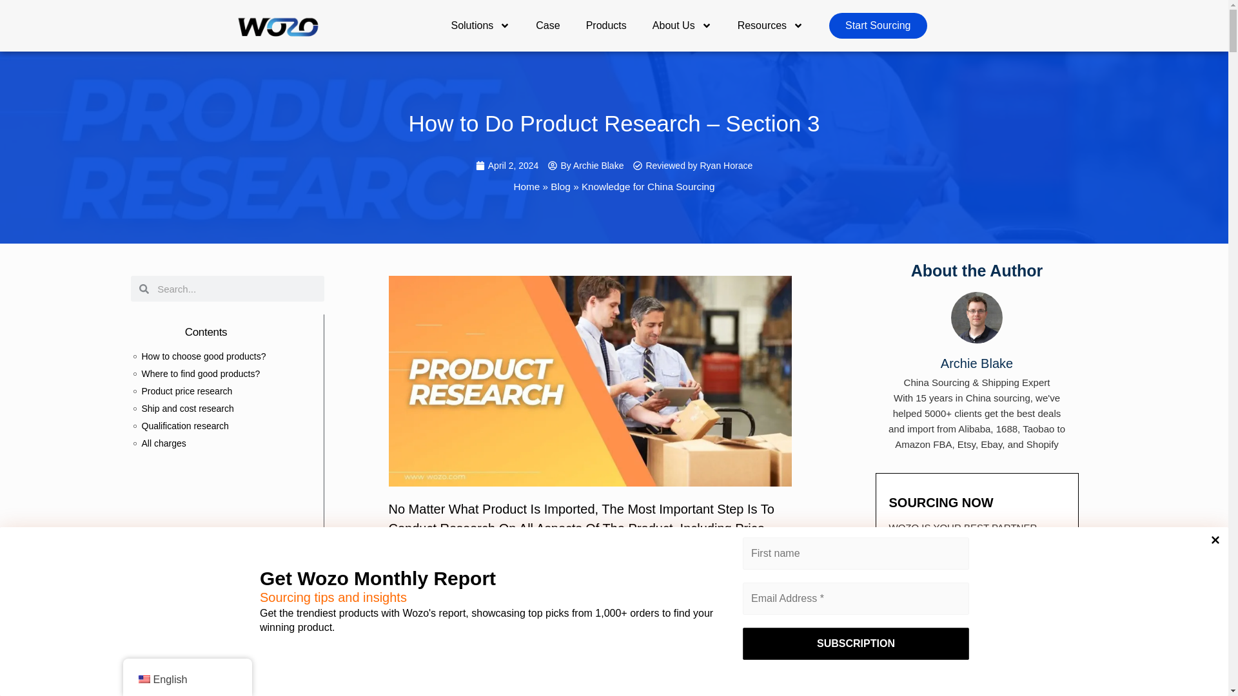  I want to click on English, so click(143, 679).